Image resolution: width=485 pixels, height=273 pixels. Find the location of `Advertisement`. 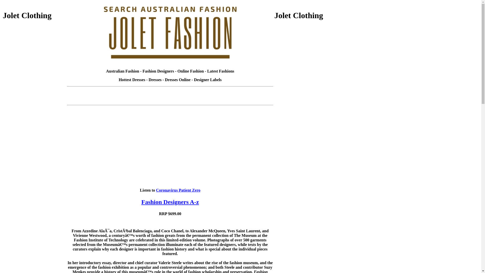

Advertisement is located at coordinates (306, 197).